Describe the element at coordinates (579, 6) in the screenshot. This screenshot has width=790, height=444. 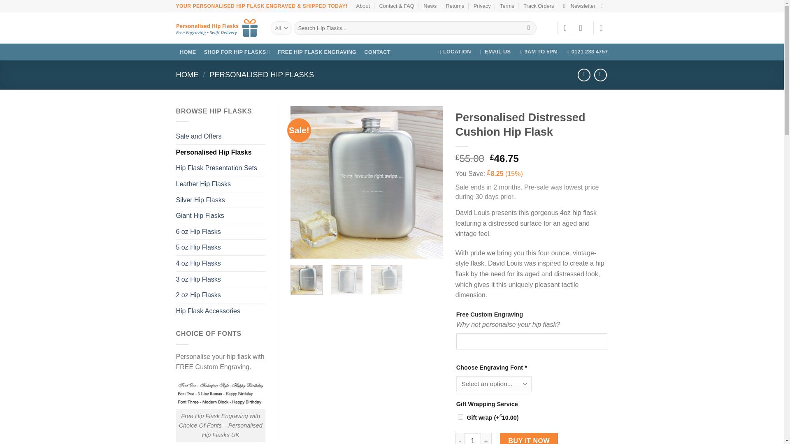
I see `Sign up for Newsletter` at that location.